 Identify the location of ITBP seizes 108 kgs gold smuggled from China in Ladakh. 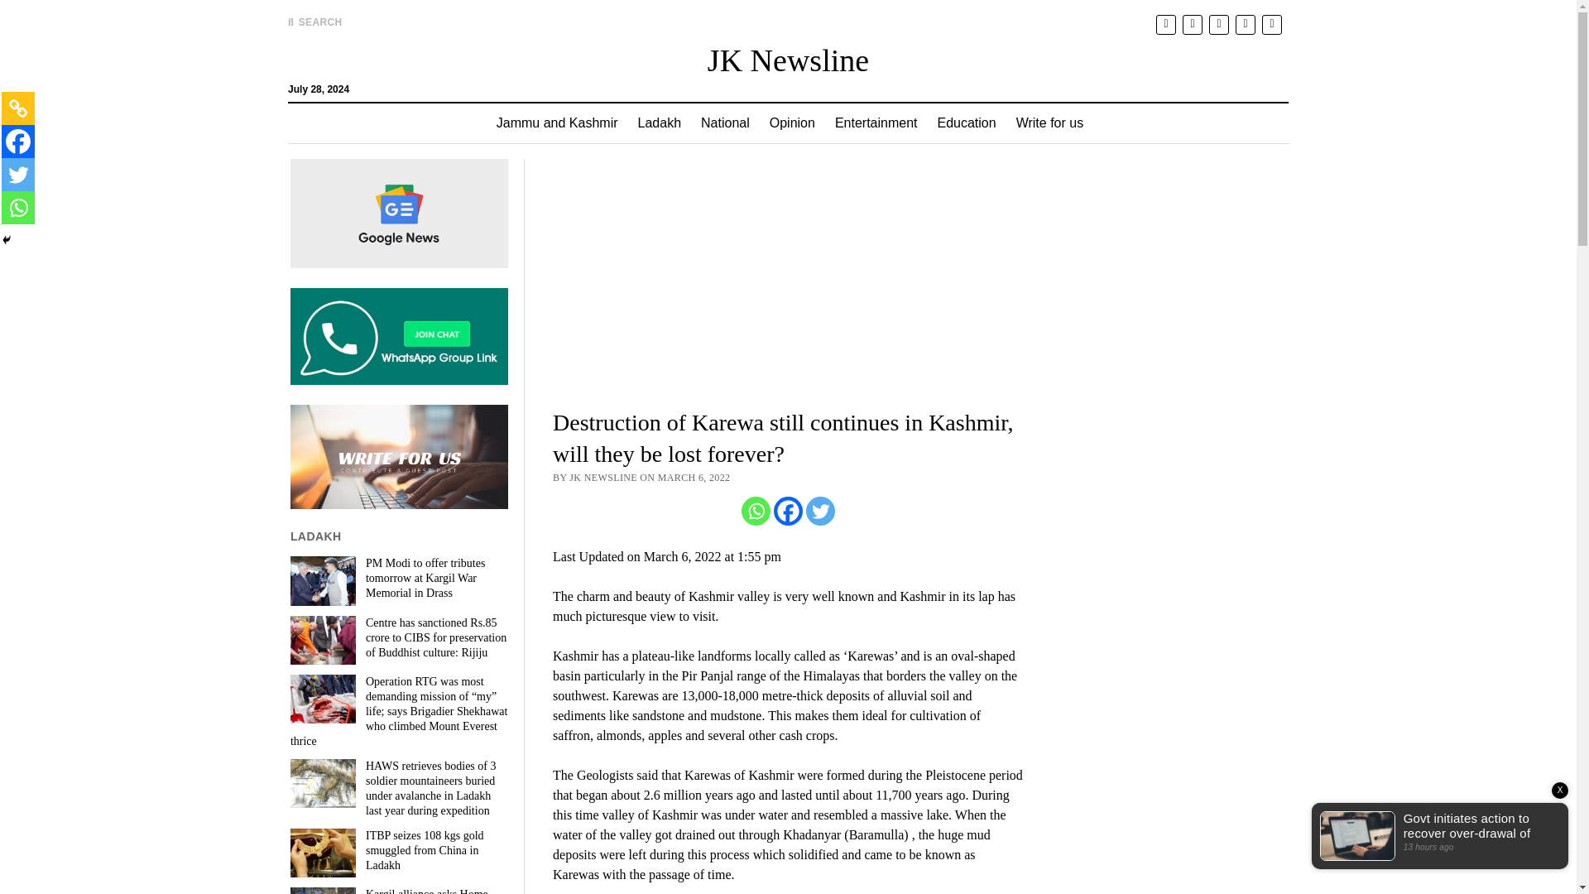
(399, 851).